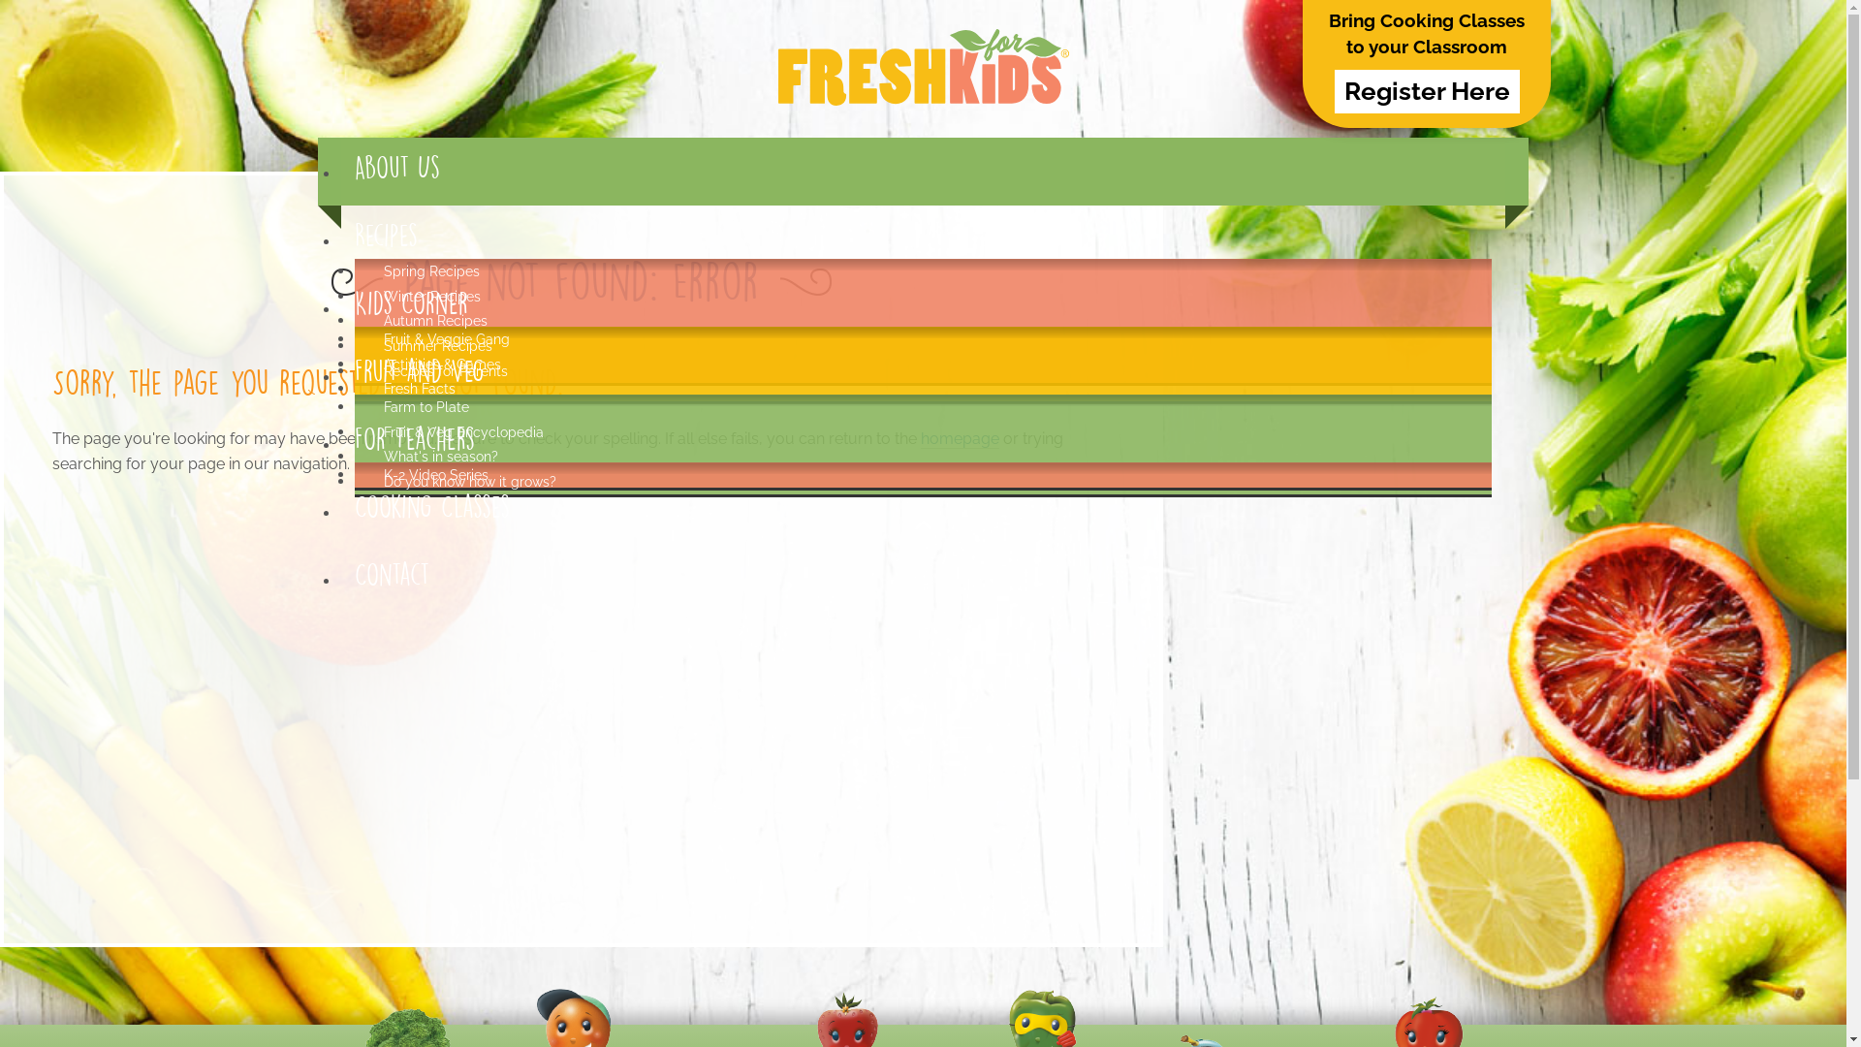  I want to click on Spring Recipes, so click(429, 273).